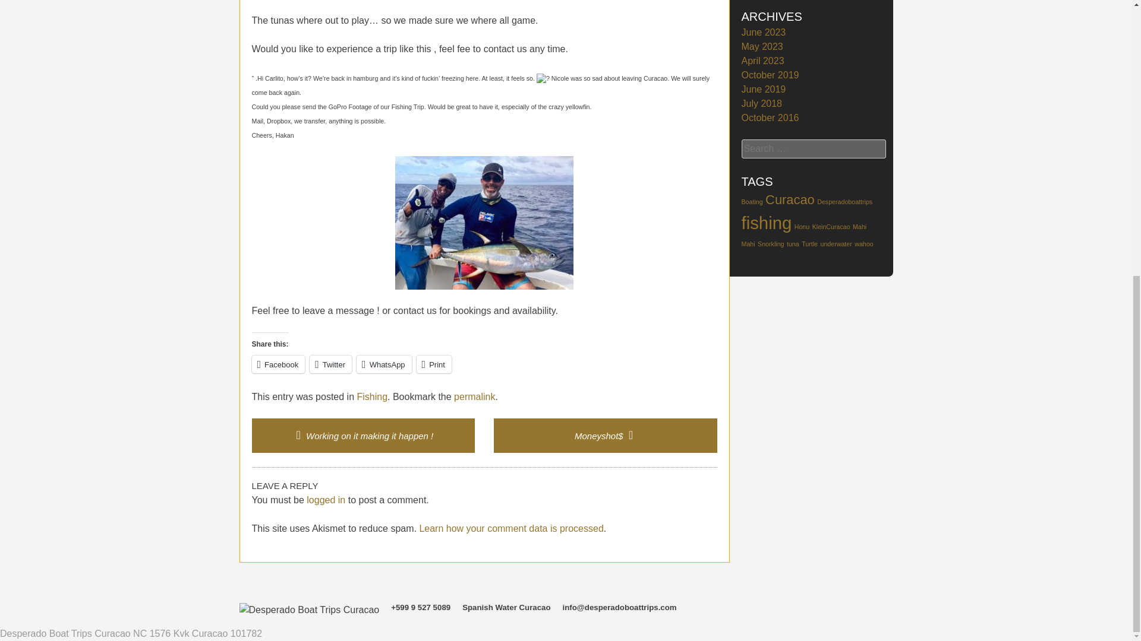 The width and height of the screenshot is (1141, 641). I want to click on  Working on it making it happen !, so click(363, 436).